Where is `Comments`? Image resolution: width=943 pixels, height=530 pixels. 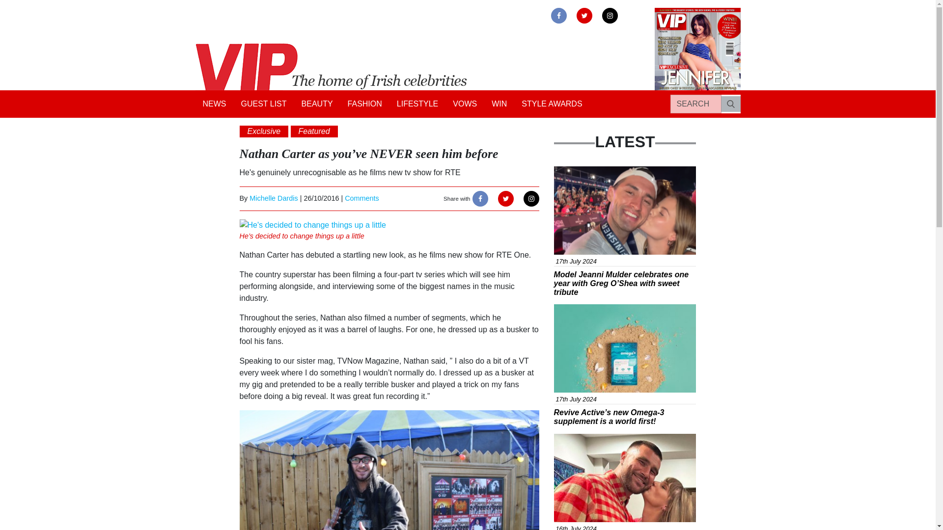
Comments is located at coordinates (361, 198).